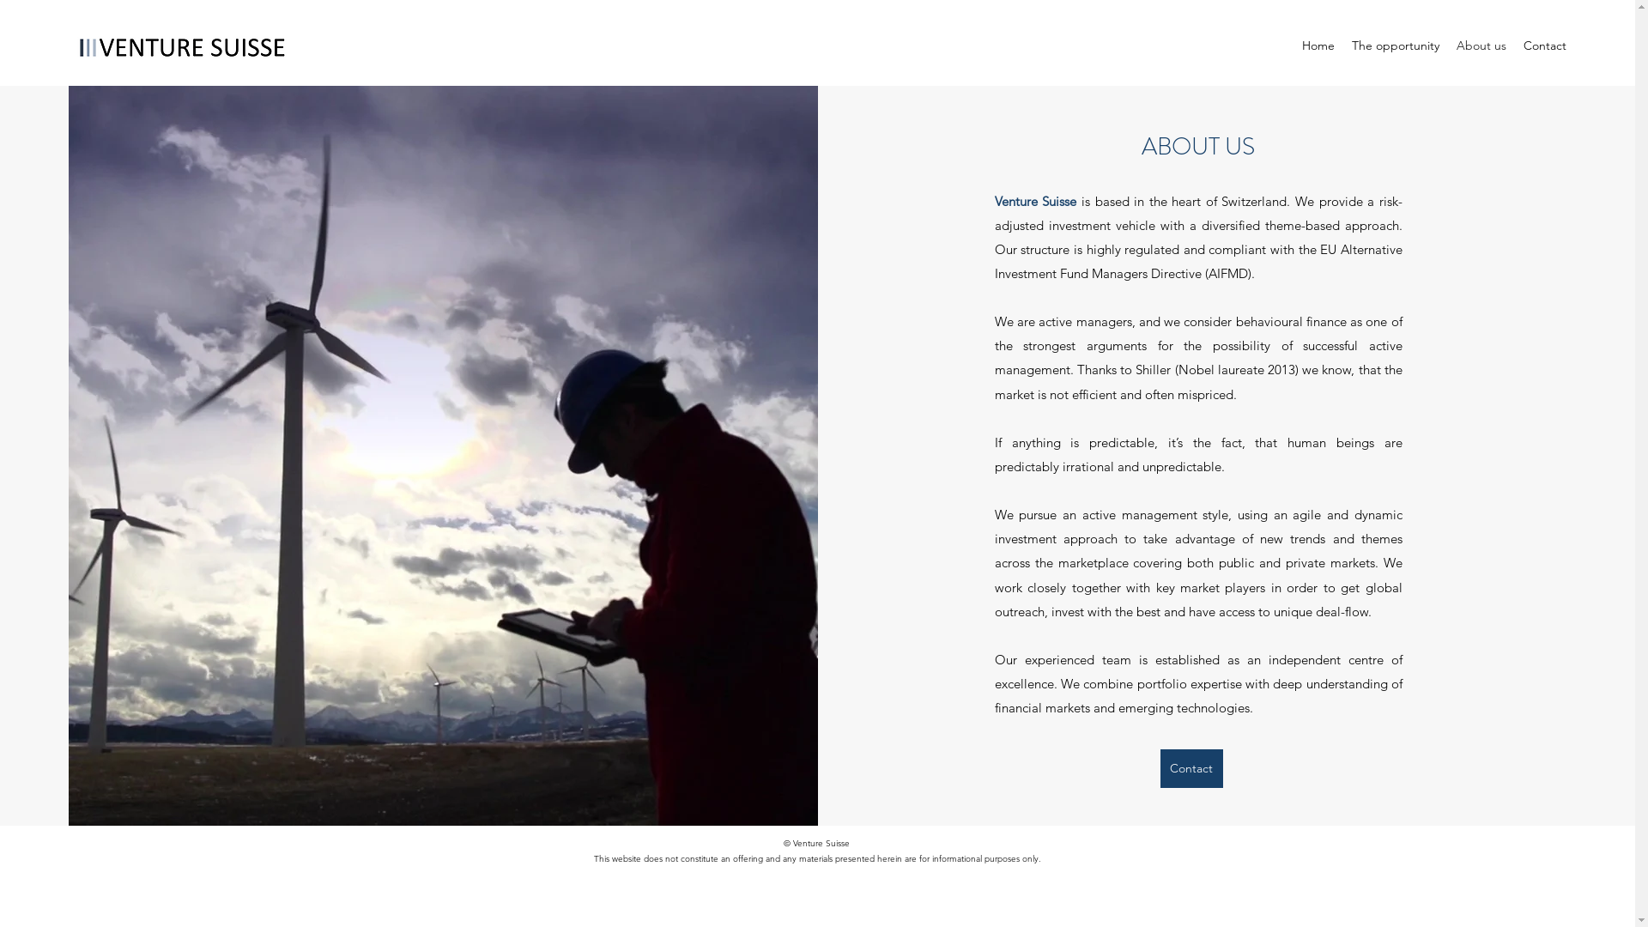 This screenshot has height=927, width=1648. What do you see at coordinates (1318, 45) in the screenshot?
I see `Home` at bounding box center [1318, 45].